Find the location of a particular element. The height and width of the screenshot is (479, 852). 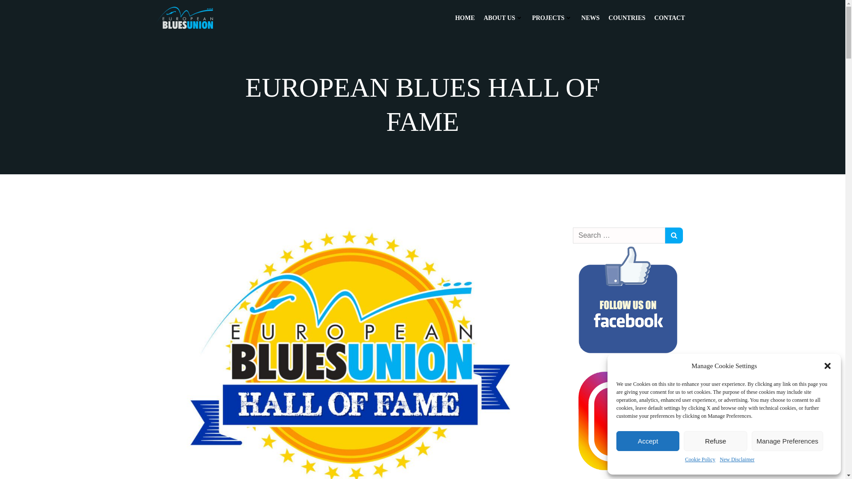

Accept is located at coordinates (647, 441).